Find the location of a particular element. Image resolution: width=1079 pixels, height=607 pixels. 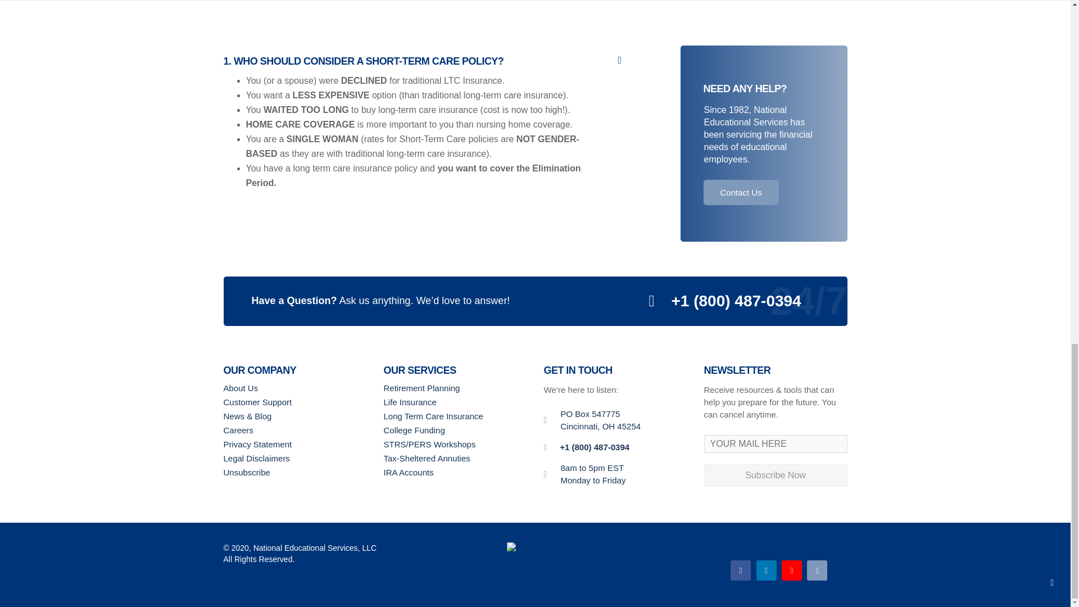

Customer Support is located at coordinates (294, 402).